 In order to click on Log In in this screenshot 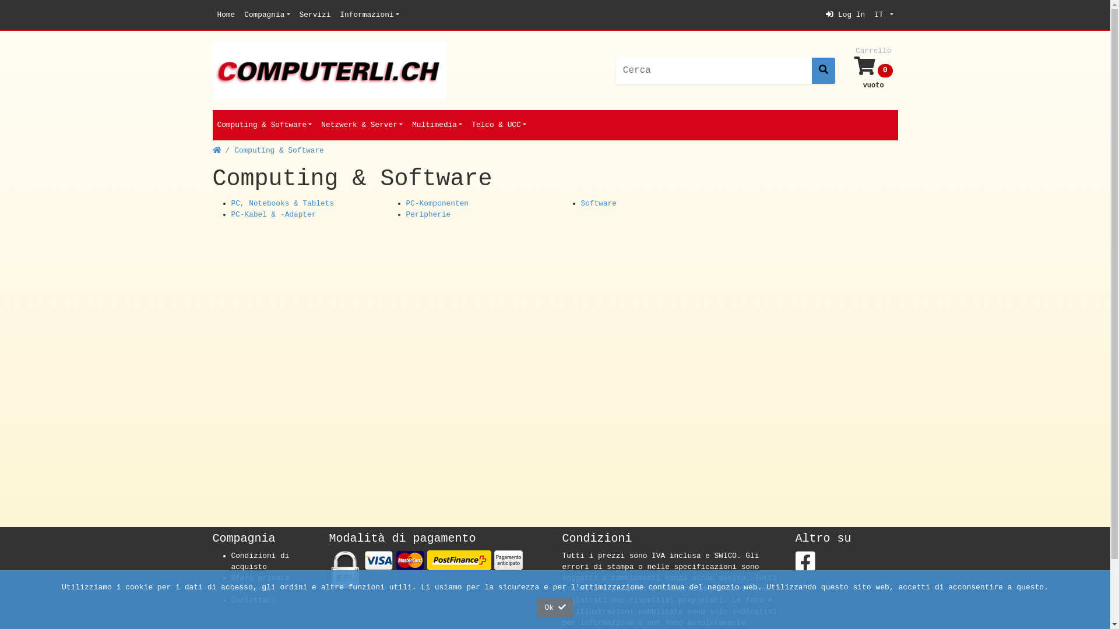, I will do `click(845, 15)`.